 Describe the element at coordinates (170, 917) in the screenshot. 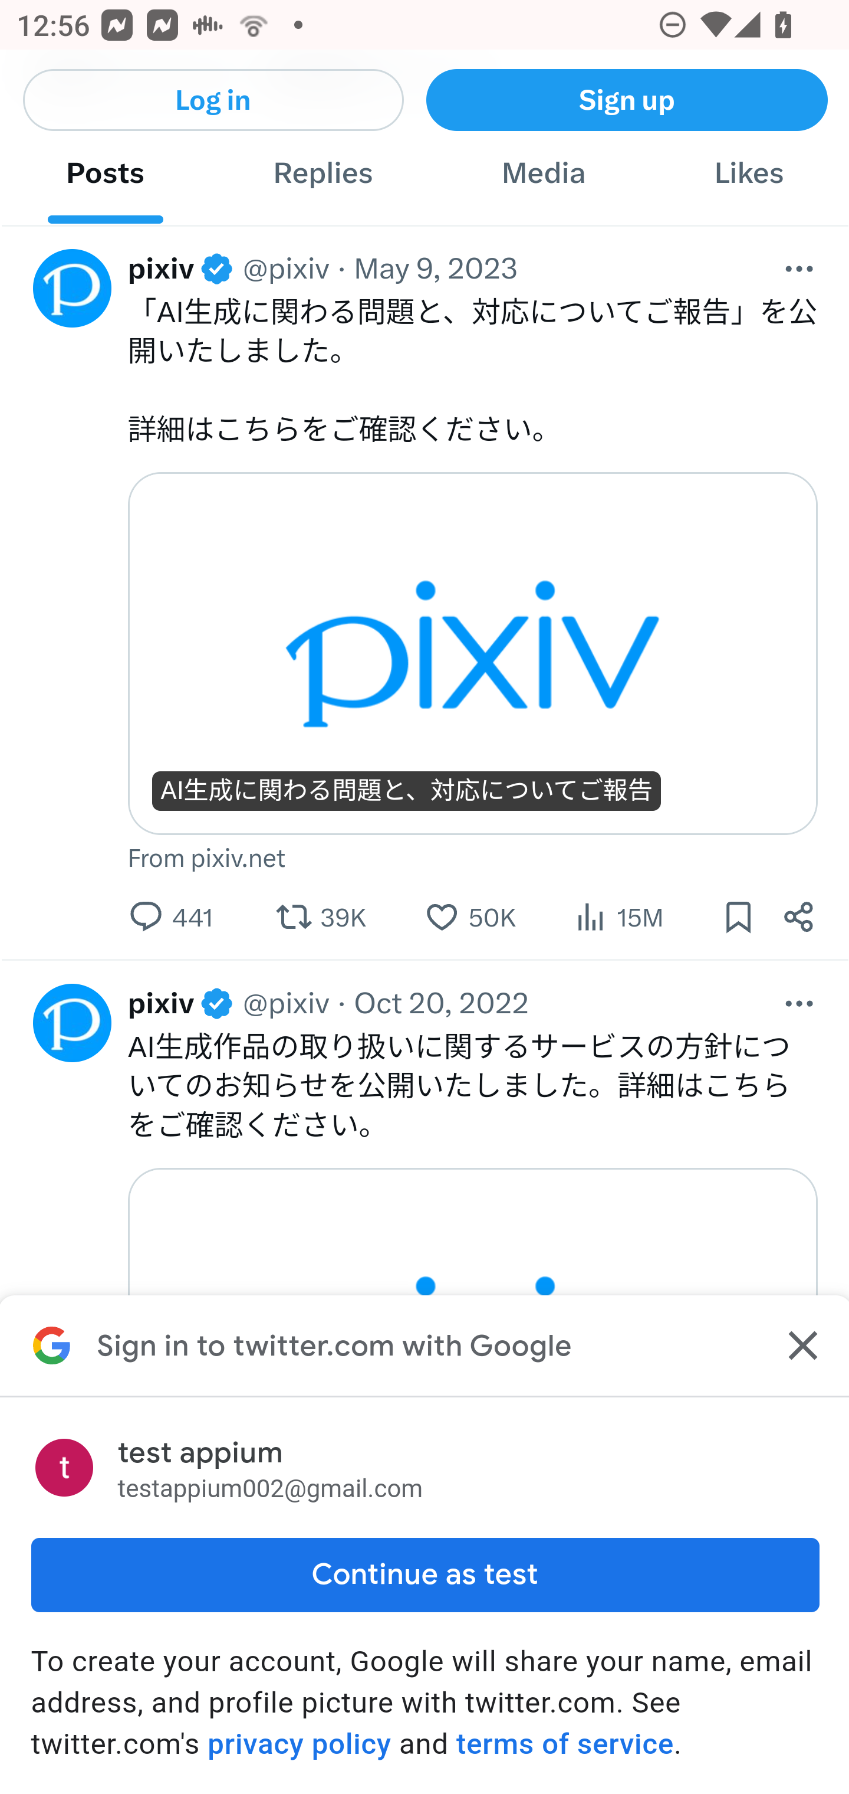

I see `441 Replies. Reply` at that location.